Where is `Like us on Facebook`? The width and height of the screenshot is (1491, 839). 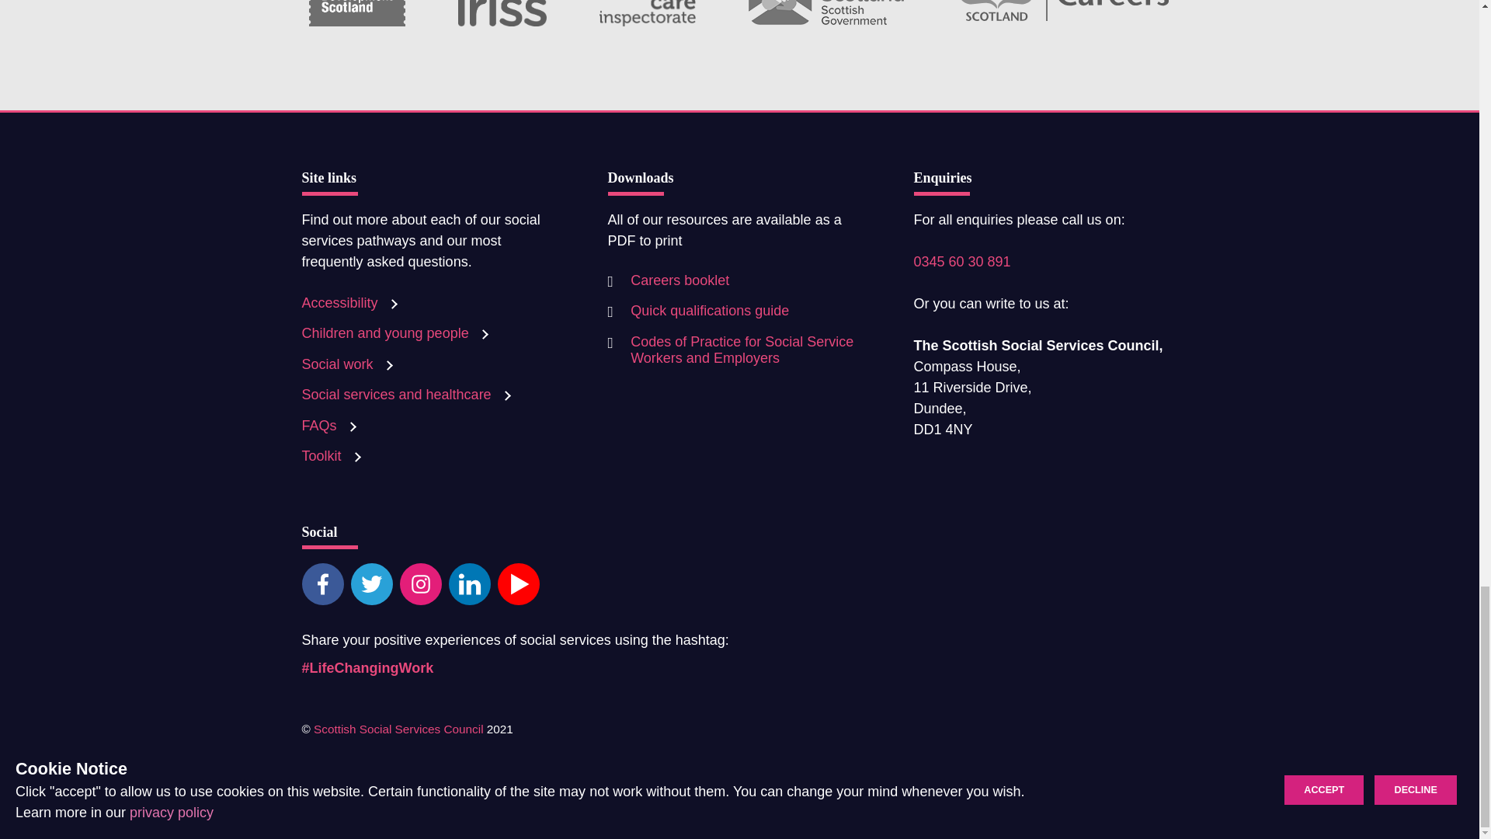 Like us on Facebook is located at coordinates (321, 583).